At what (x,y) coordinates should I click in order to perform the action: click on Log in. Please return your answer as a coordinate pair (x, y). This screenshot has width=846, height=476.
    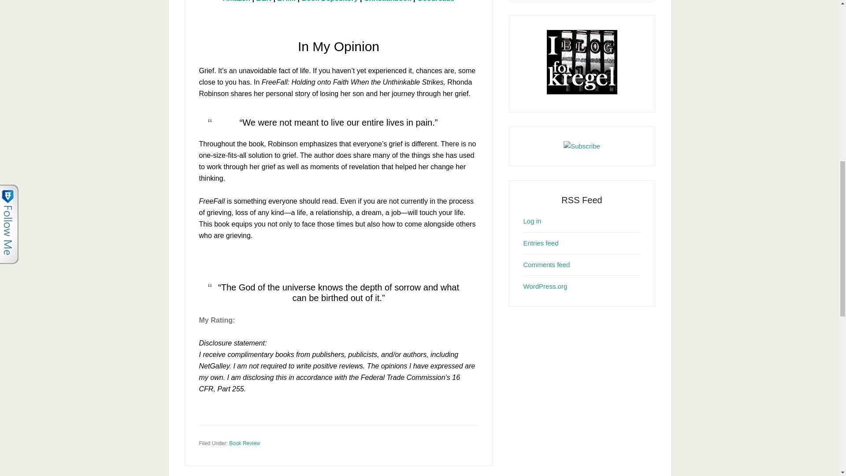
    Looking at the image, I should click on (532, 220).